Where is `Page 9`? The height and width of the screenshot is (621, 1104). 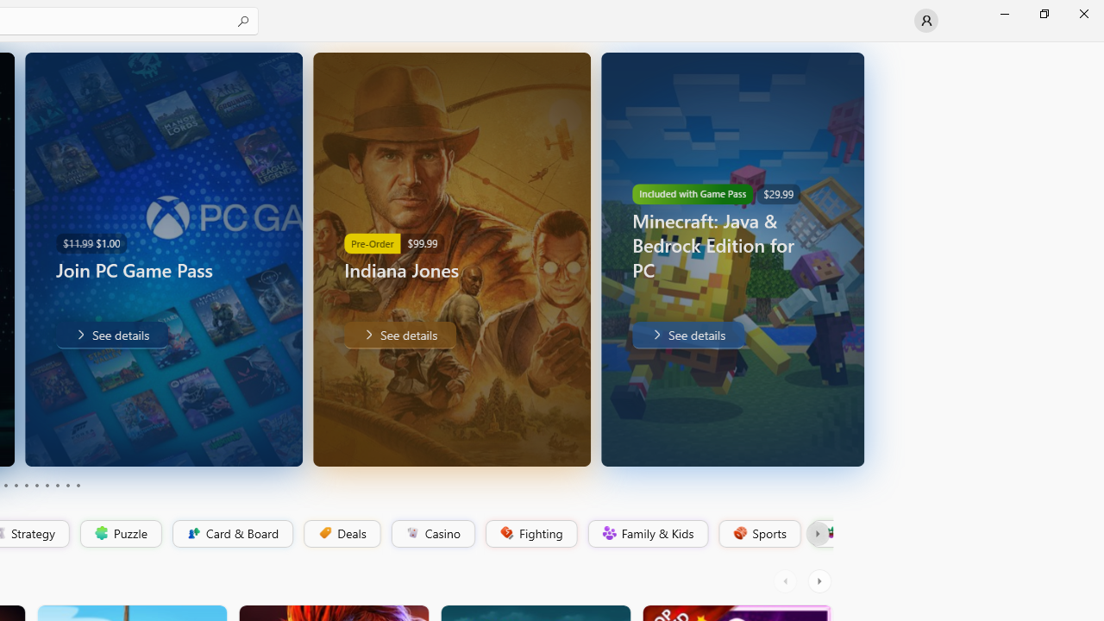
Page 9 is located at coordinates (67, 485).